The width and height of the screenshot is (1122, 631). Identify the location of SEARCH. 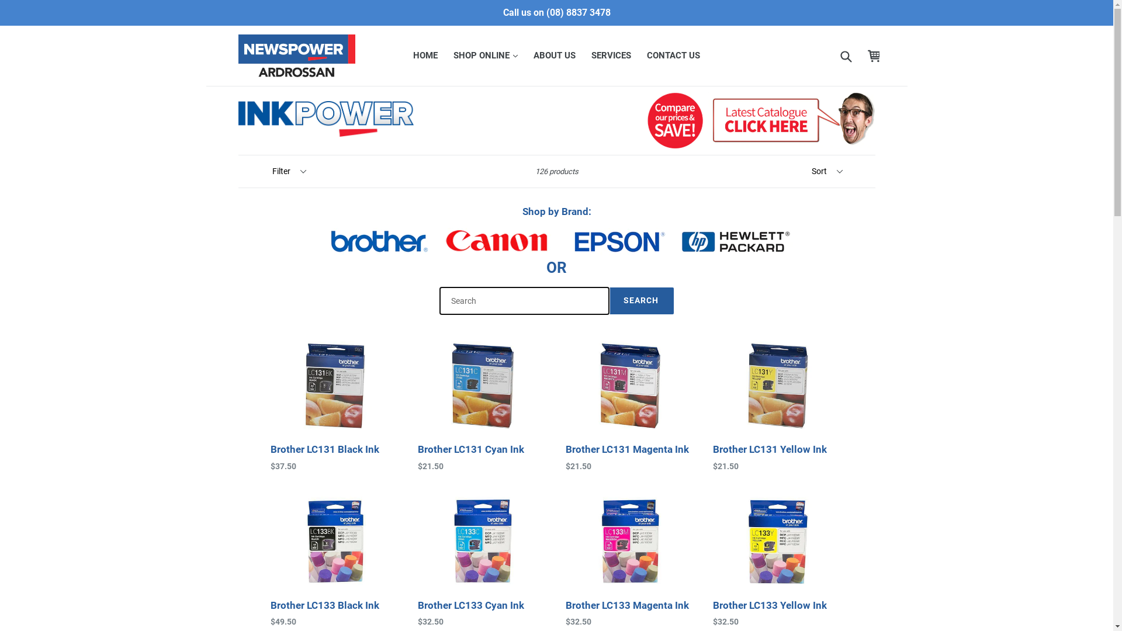
(642, 300).